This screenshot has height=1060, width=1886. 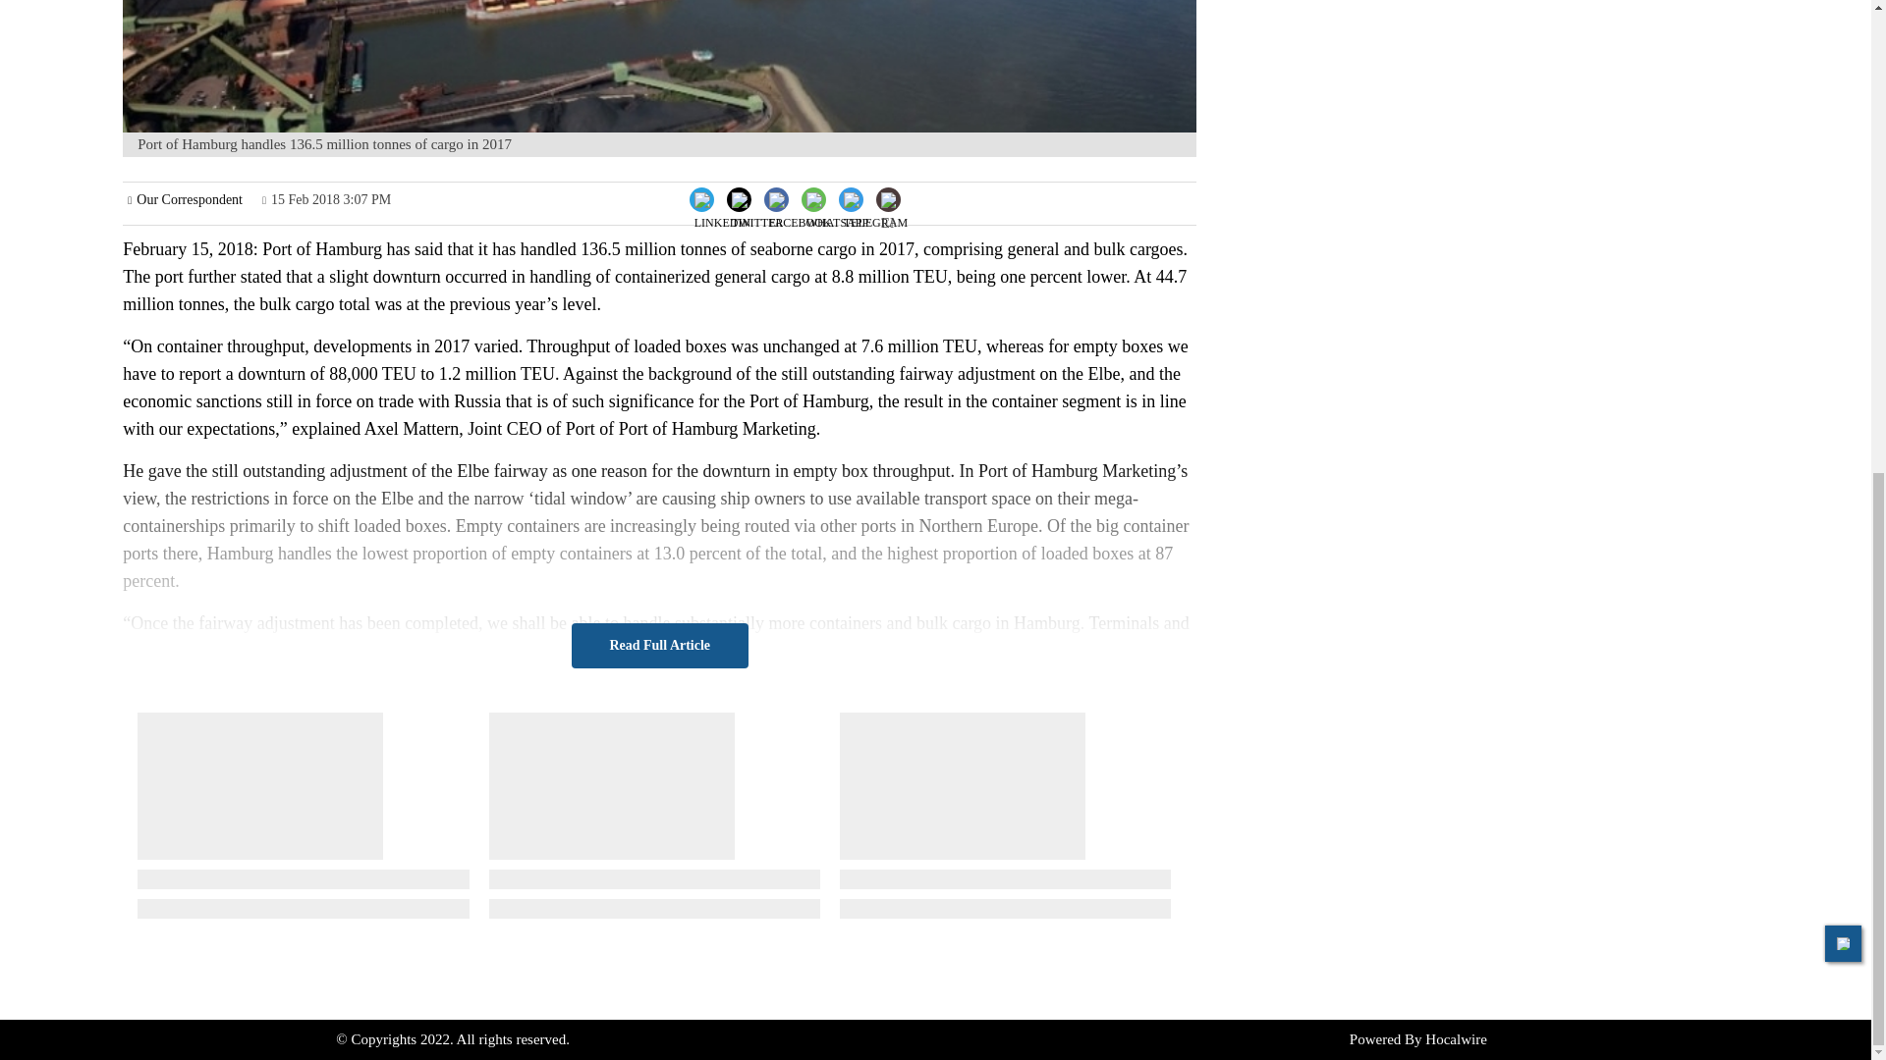 What do you see at coordinates (837, 214) in the screenshot?
I see `whatsapp` at bounding box center [837, 214].